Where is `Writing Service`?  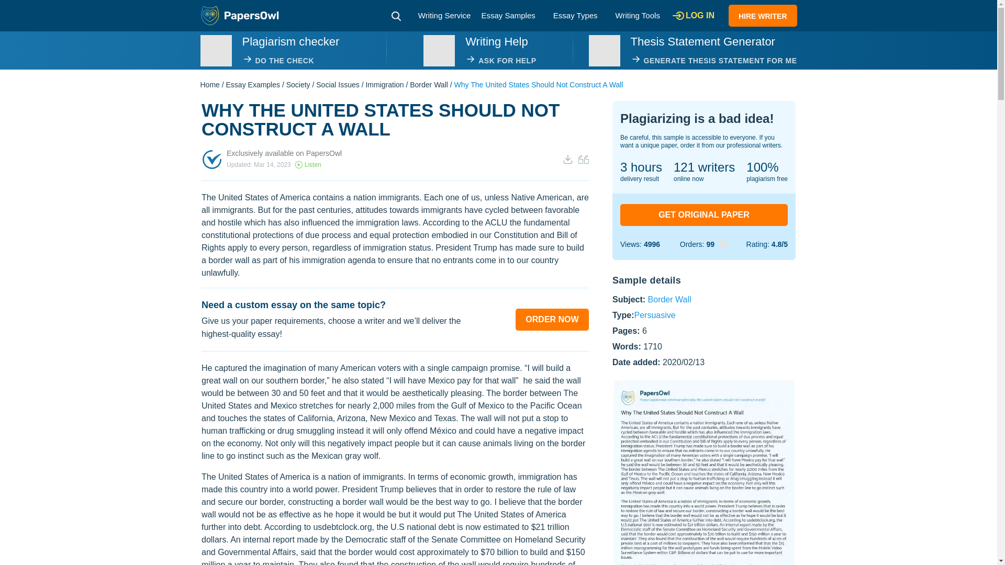
Writing Service is located at coordinates (444, 15).